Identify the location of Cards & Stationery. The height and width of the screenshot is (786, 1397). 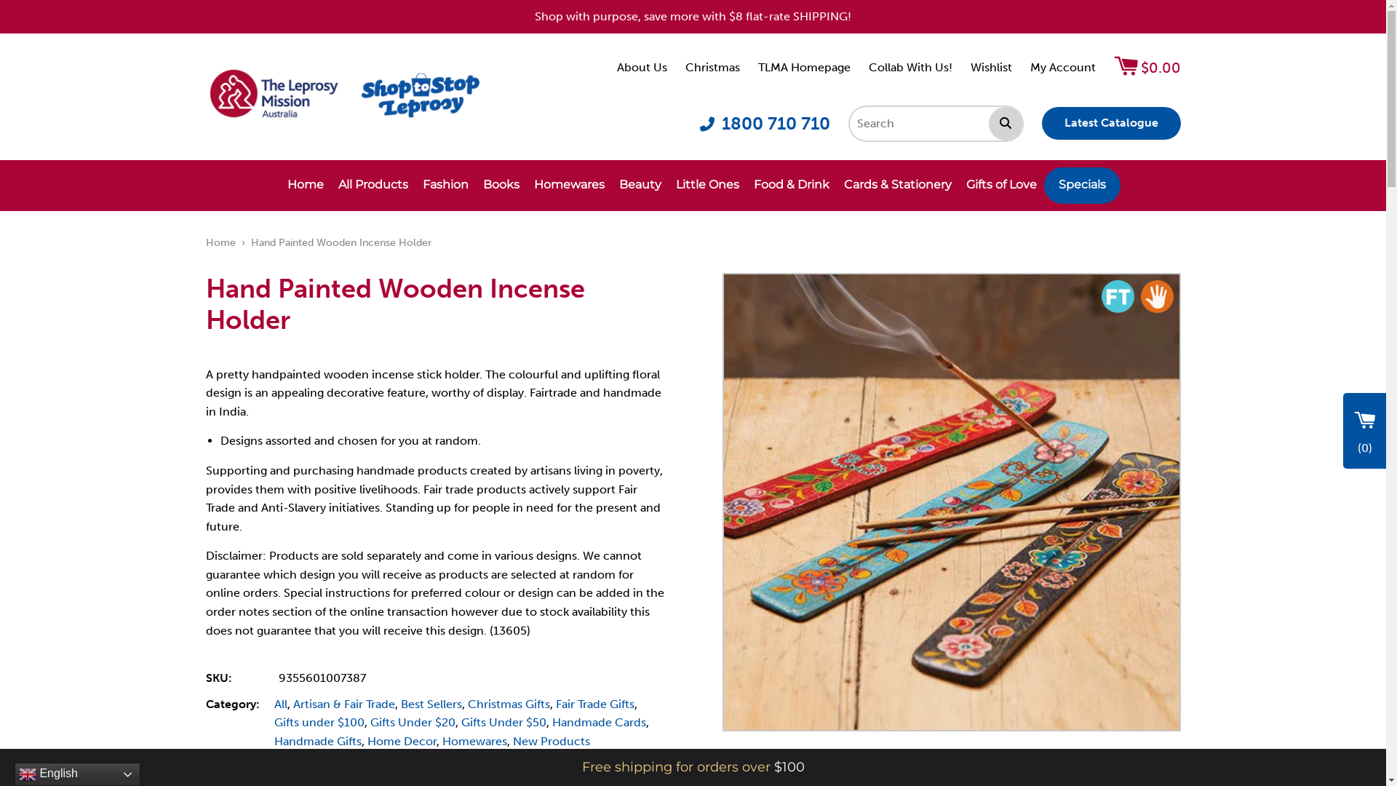
(898, 186).